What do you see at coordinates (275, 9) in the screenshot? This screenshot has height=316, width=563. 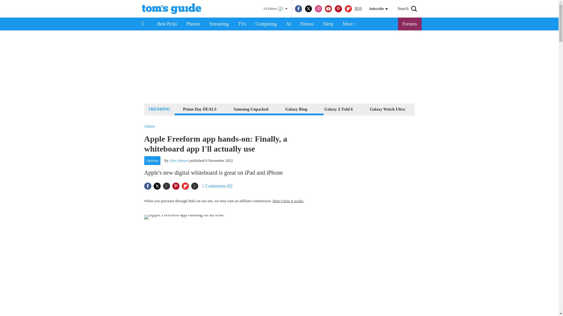 I see `US Edition` at bounding box center [275, 9].